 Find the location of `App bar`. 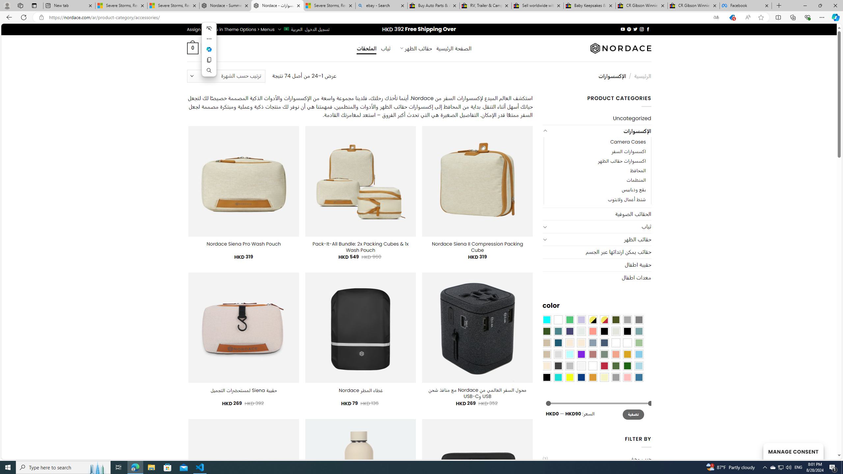

App bar is located at coordinates (421, 17).